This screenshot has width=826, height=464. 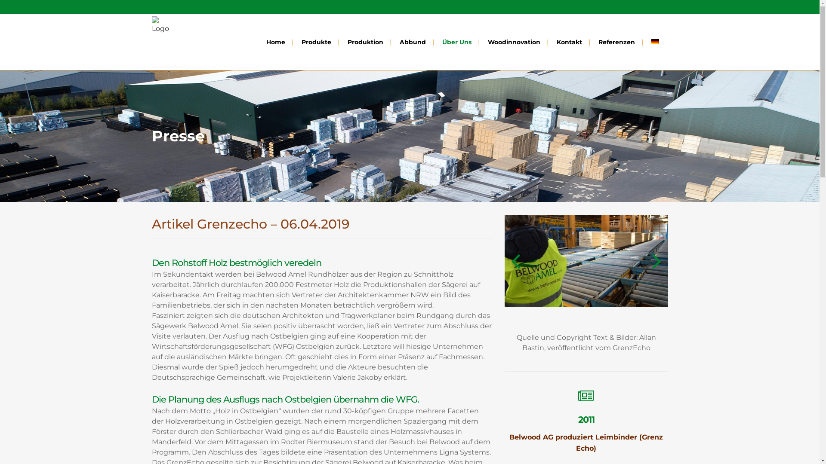 What do you see at coordinates (365, 42) in the screenshot?
I see `Produktion` at bounding box center [365, 42].